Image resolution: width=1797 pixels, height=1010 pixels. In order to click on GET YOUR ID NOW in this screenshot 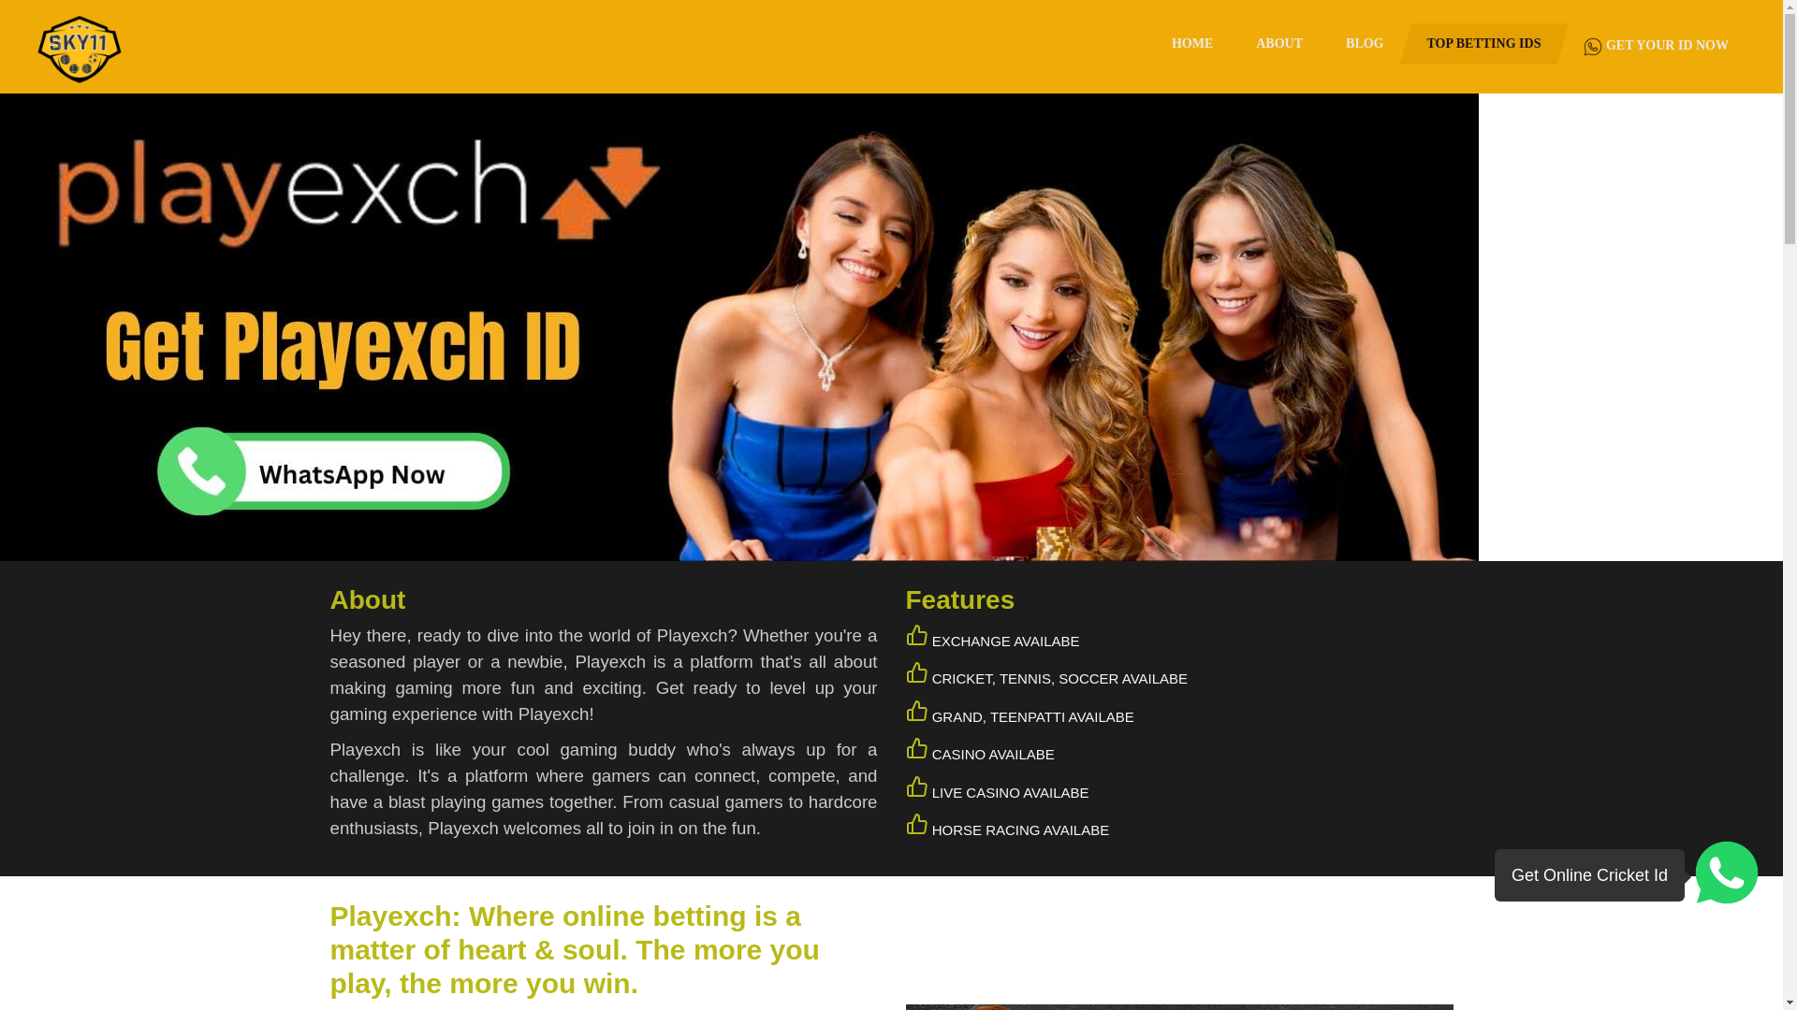, I will do `click(1656, 46)`.